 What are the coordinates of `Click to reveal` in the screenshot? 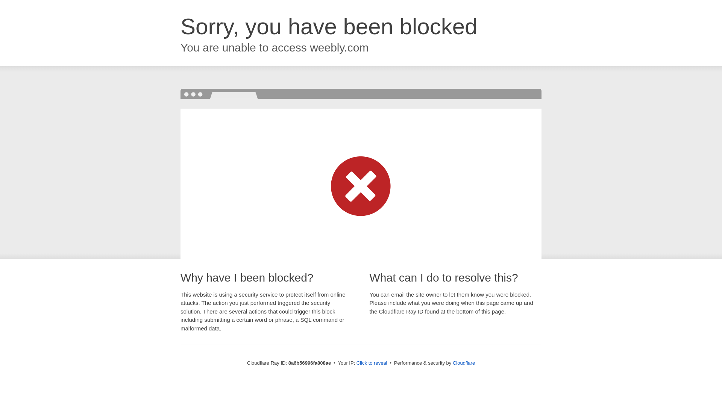 It's located at (372, 363).